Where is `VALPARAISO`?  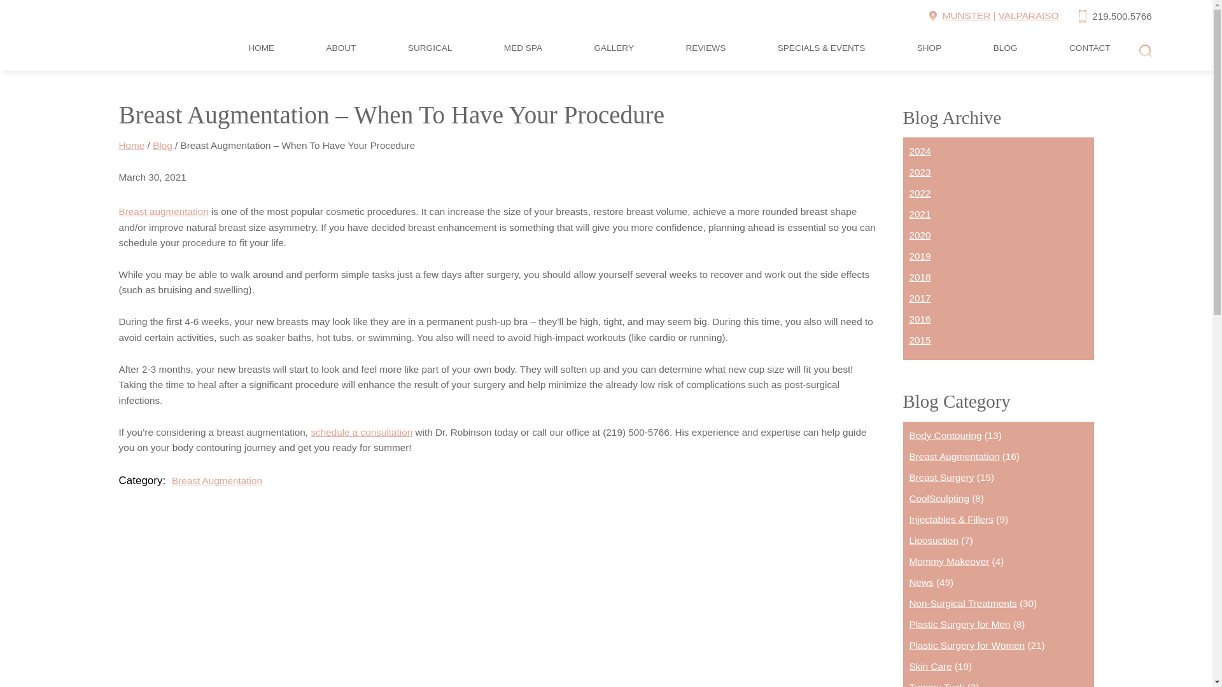
VALPARAISO is located at coordinates (1029, 15).